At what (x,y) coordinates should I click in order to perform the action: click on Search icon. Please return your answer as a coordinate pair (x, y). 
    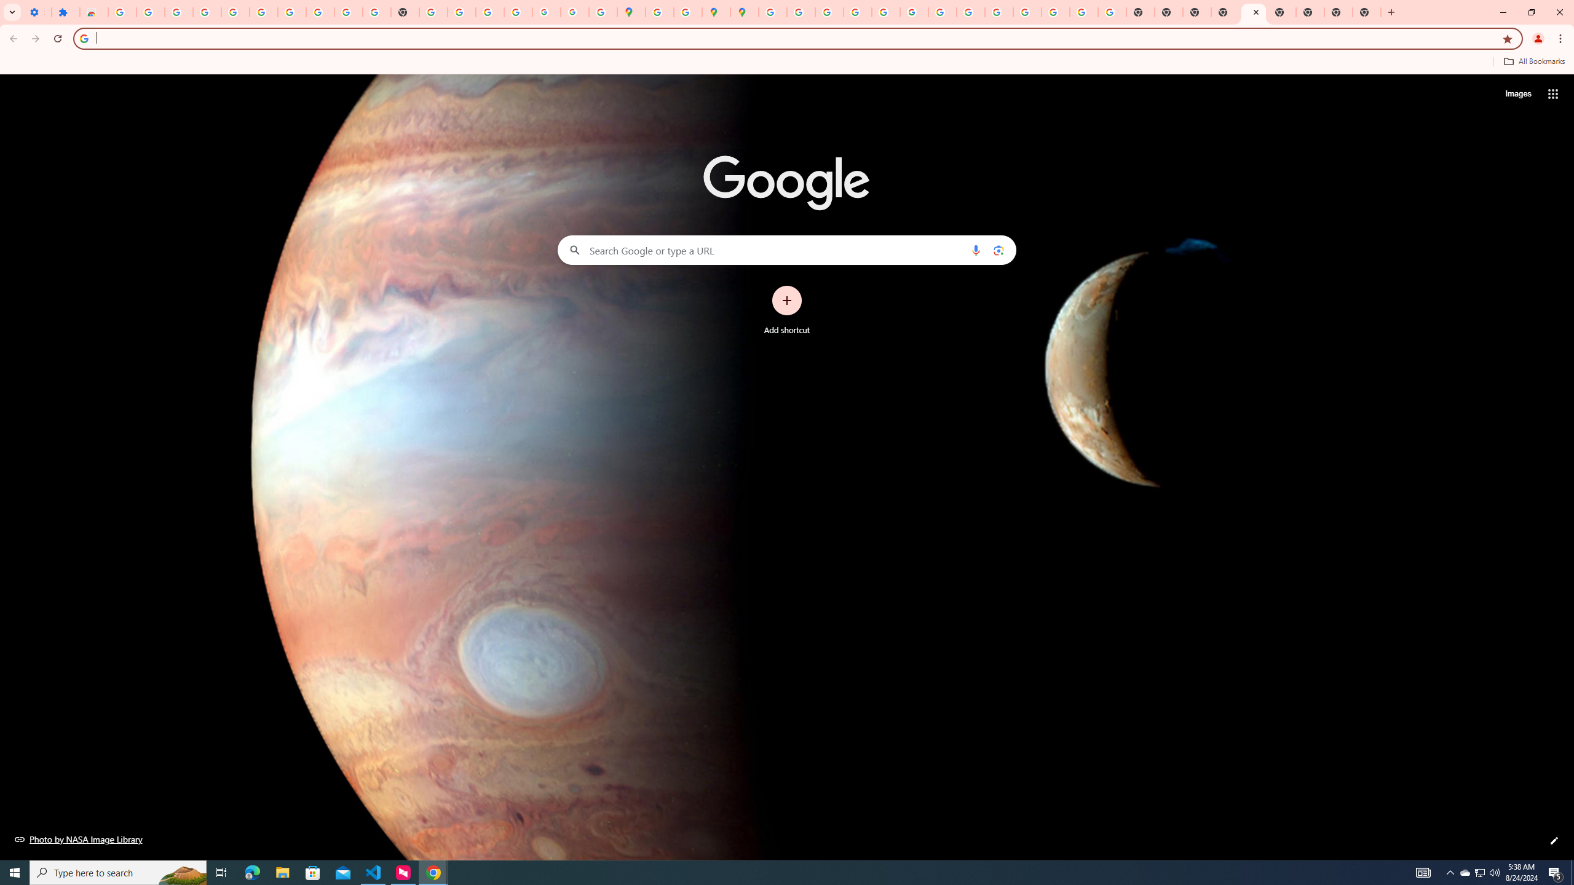
    Looking at the image, I should click on (84, 38).